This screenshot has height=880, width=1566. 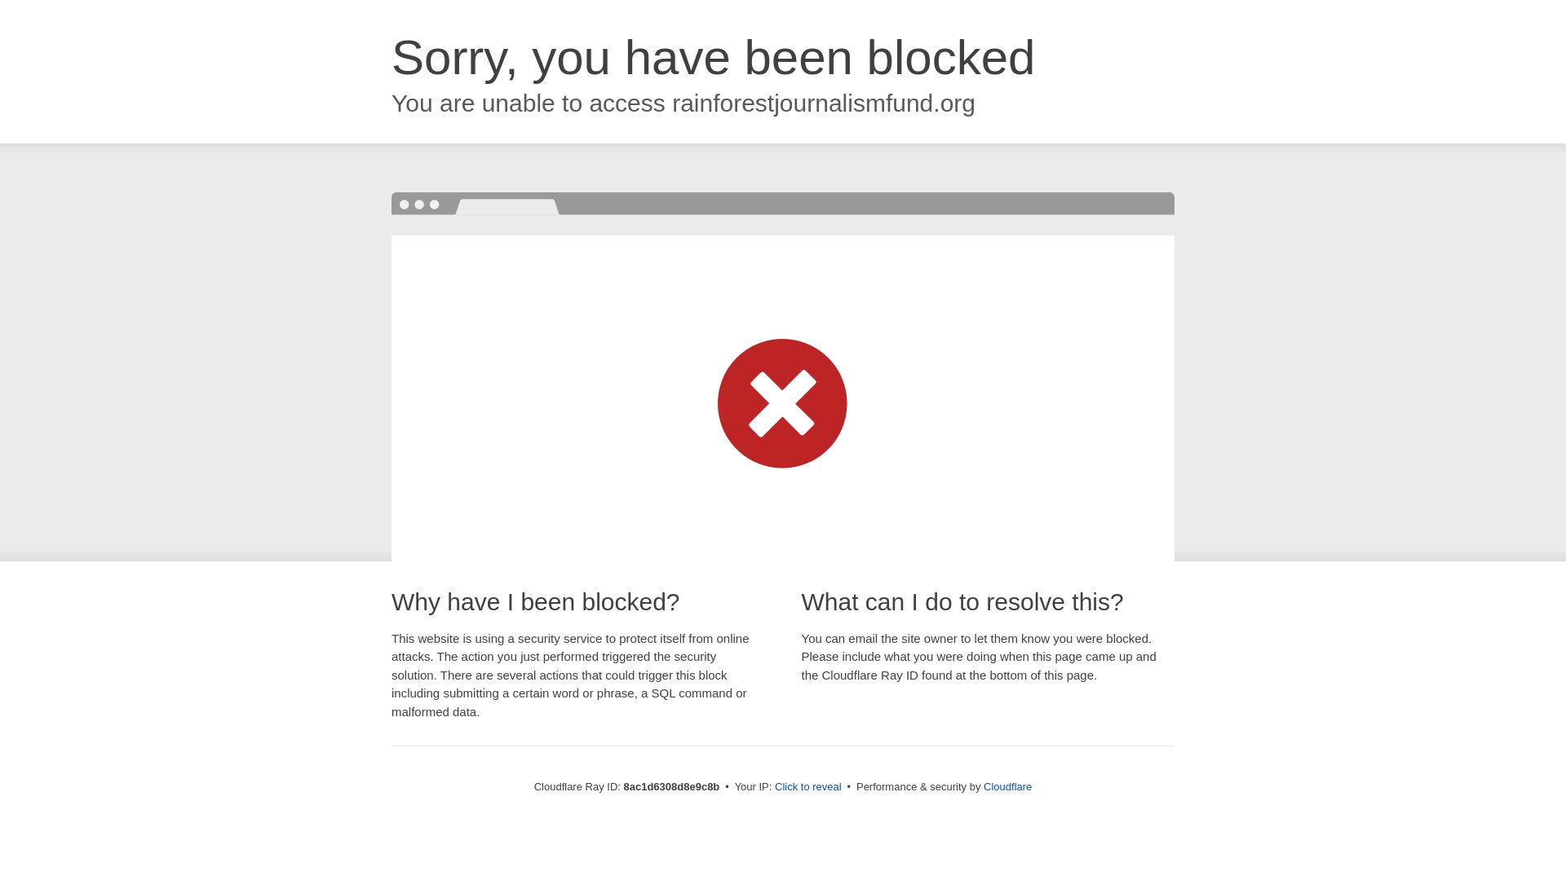 What do you see at coordinates (808, 787) in the screenshot?
I see `Click to reveal` at bounding box center [808, 787].